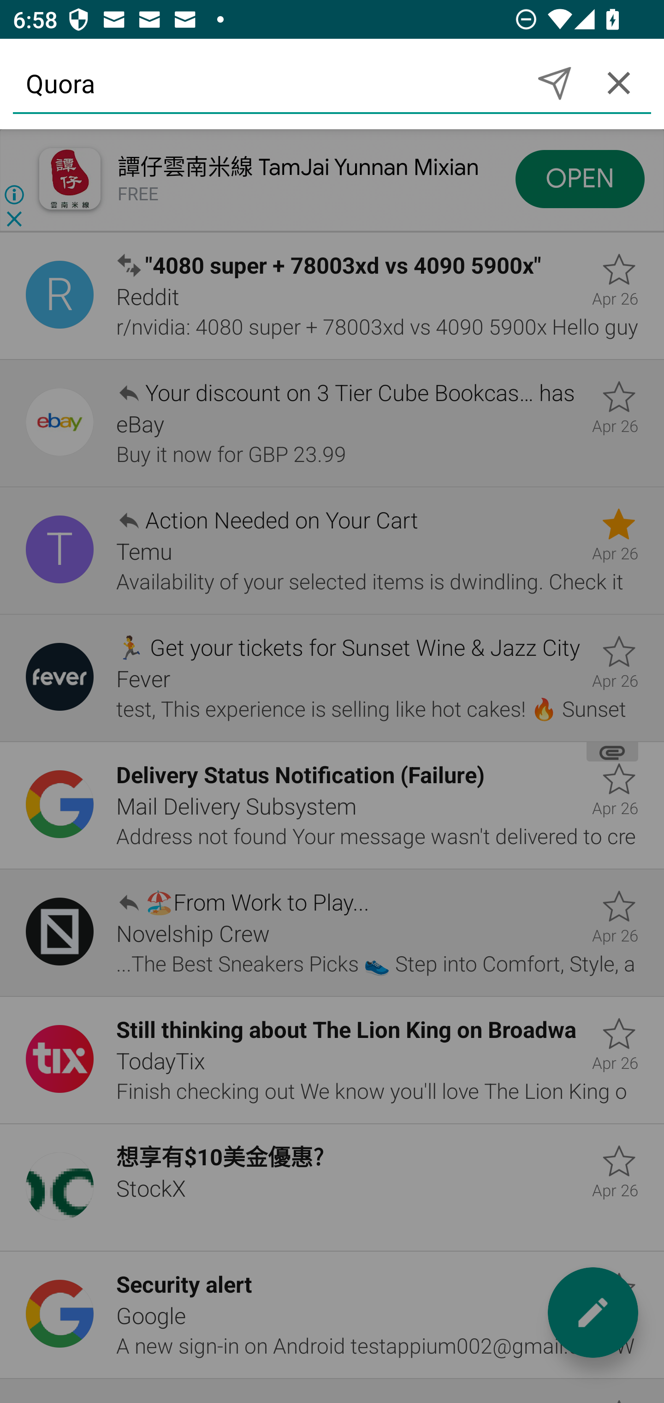  What do you see at coordinates (267, 83) in the screenshot?
I see `Quora` at bounding box center [267, 83].